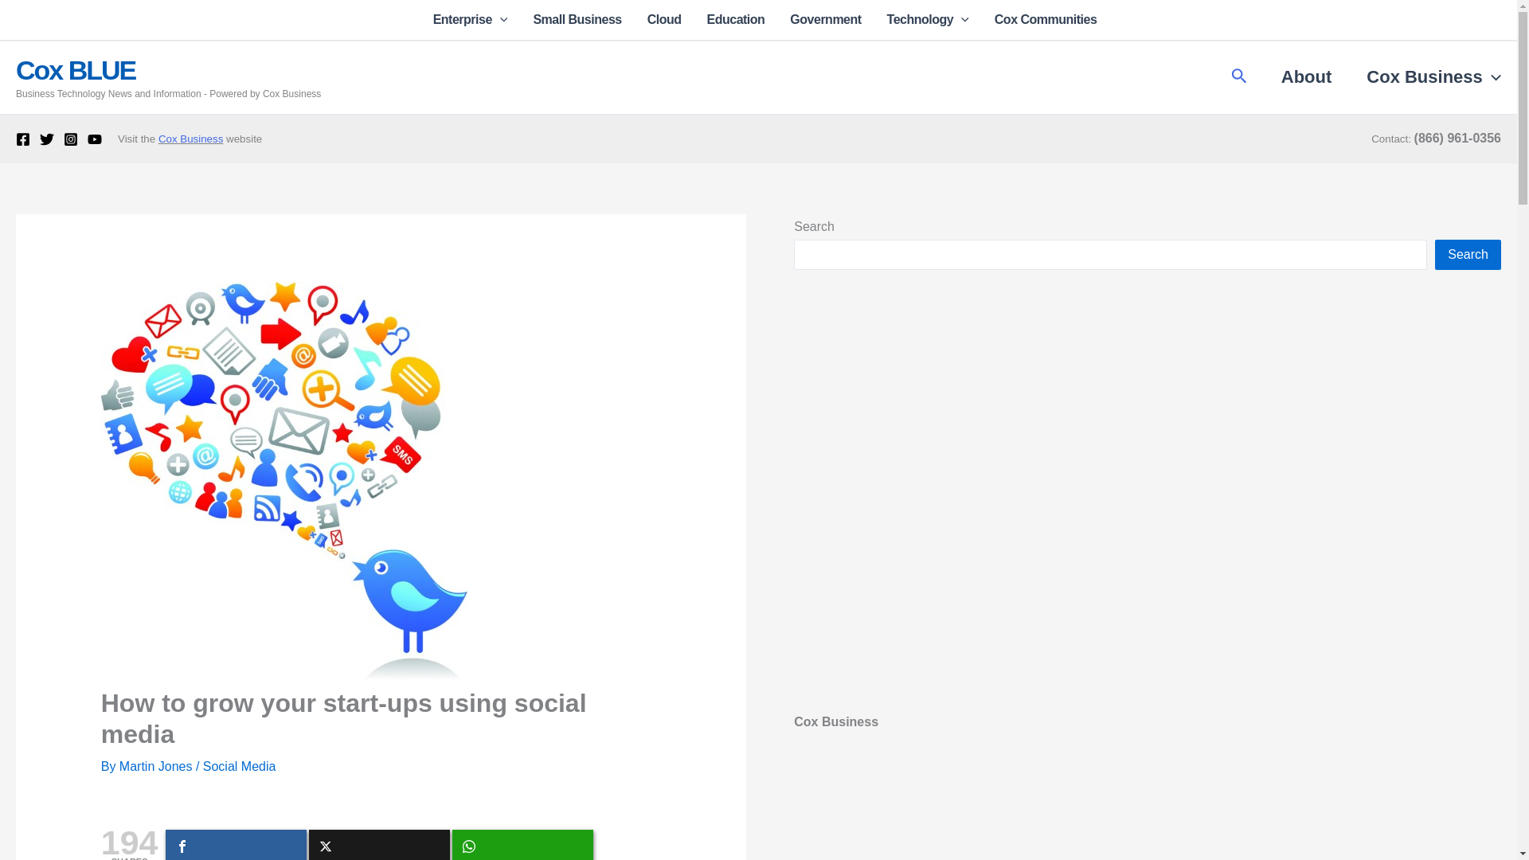  I want to click on Cox BLUE, so click(75, 70).